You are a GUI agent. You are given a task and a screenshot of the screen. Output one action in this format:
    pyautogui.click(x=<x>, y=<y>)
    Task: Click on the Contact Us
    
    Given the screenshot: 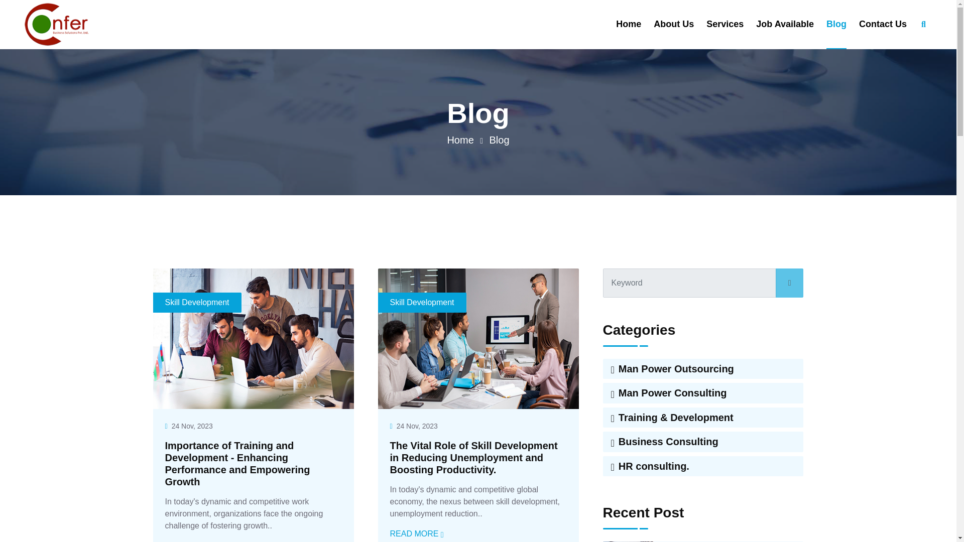 What is the action you would take?
    pyautogui.click(x=883, y=24)
    